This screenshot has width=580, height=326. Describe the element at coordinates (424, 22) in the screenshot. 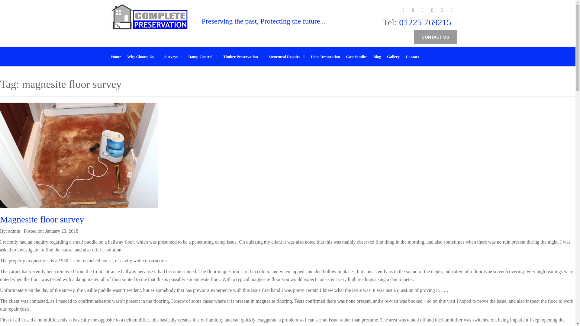

I see `01225 769215` at that location.